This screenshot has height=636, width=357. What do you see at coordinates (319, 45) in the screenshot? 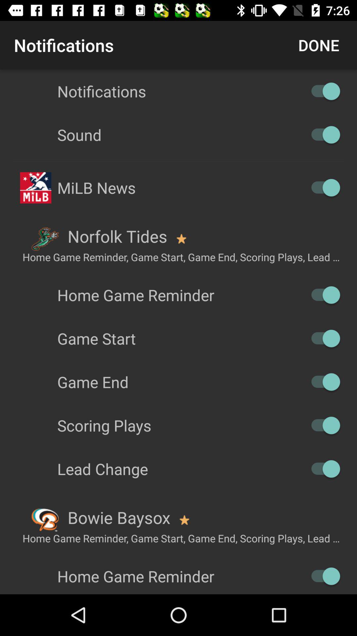
I see `select the item next to the notifications app` at bounding box center [319, 45].